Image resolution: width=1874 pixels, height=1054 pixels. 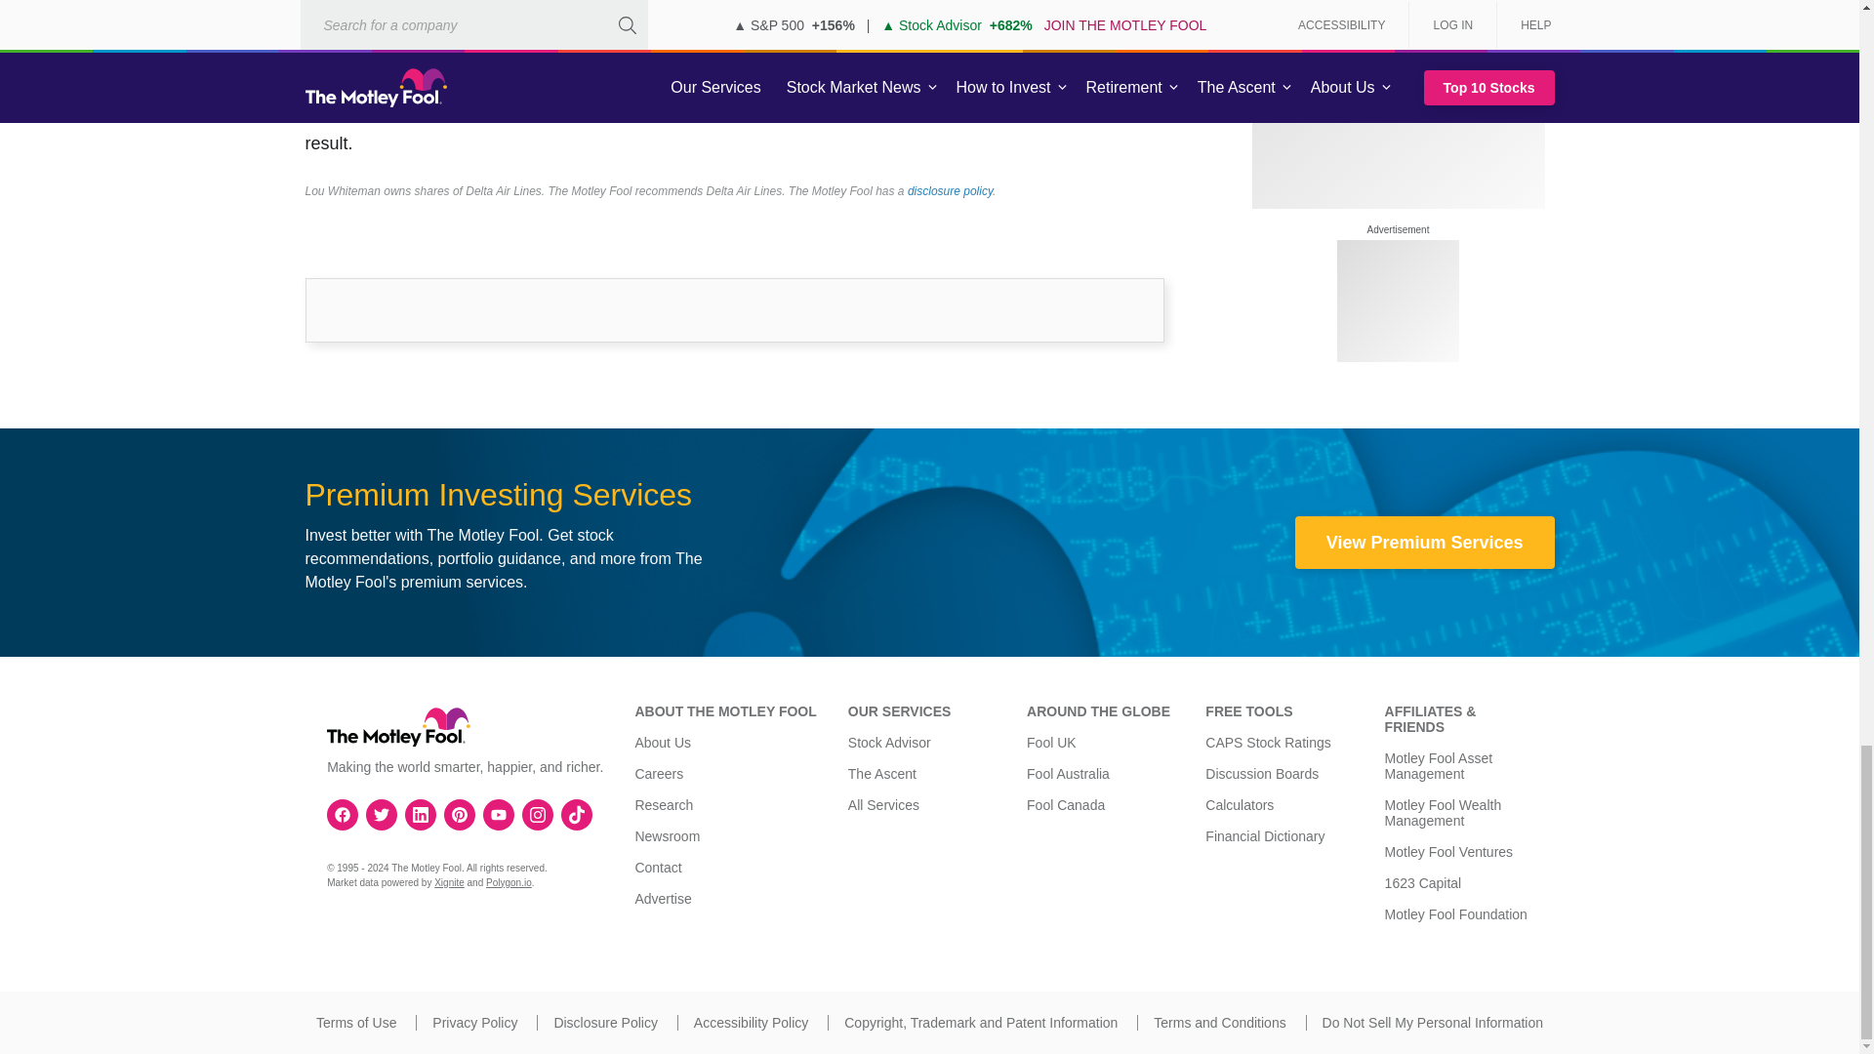 What do you see at coordinates (420, 814) in the screenshot?
I see `LinkedIn` at bounding box center [420, 814].